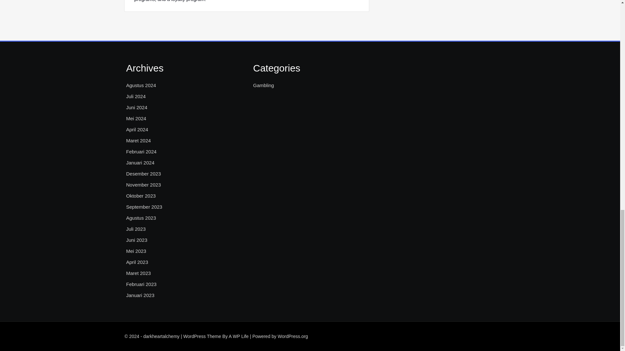 This screenshot has height=351, width=625. What do you see at coordinates (136, 251) in the screenshot?
I see `Mei 2023` at bounding box center [136, 251].